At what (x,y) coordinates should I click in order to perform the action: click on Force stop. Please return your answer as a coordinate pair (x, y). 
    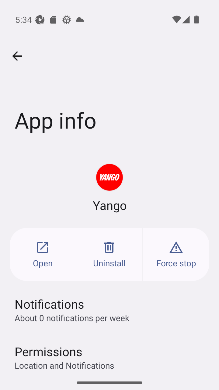
    Looking at the image, I should click on (176, 254).